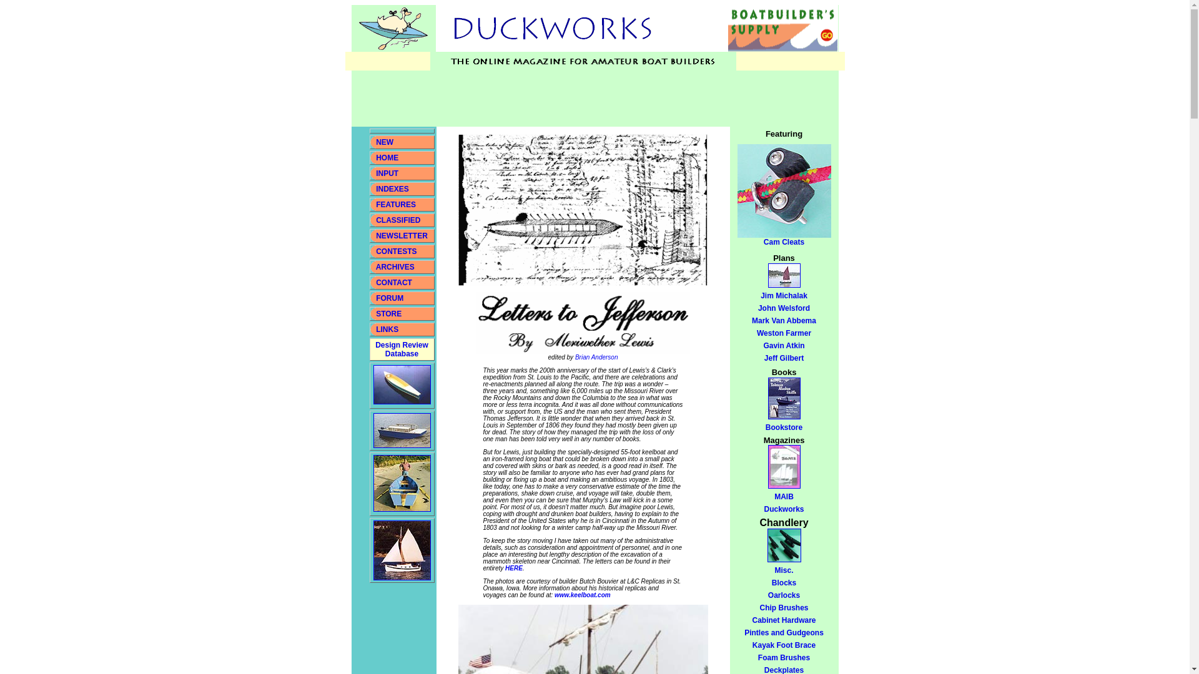  I want to click on HOME, so click(387, 158).